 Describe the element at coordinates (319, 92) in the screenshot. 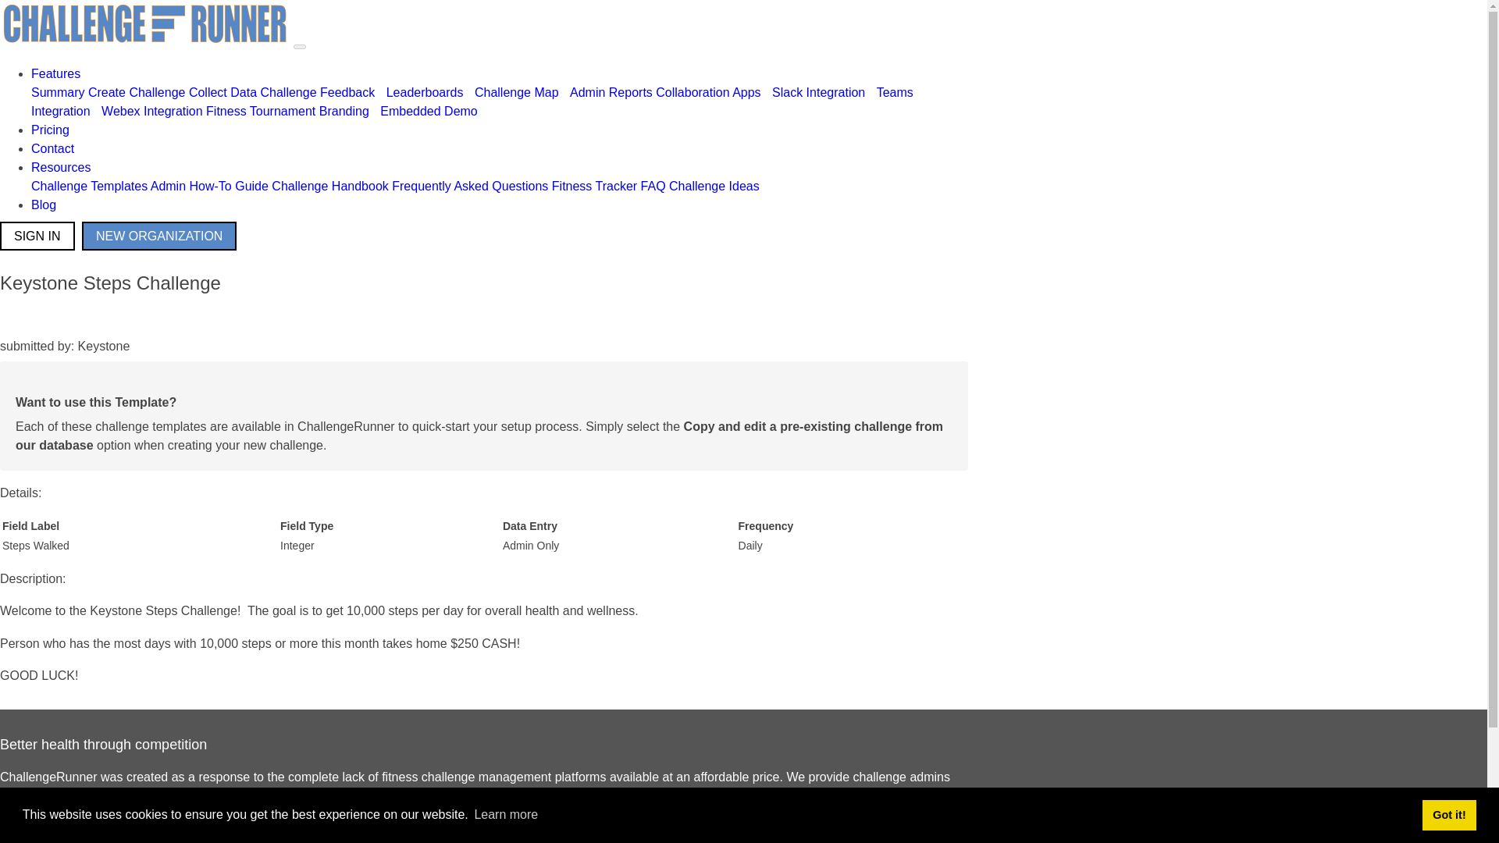

I see `Data Collection and Verification` at that location.